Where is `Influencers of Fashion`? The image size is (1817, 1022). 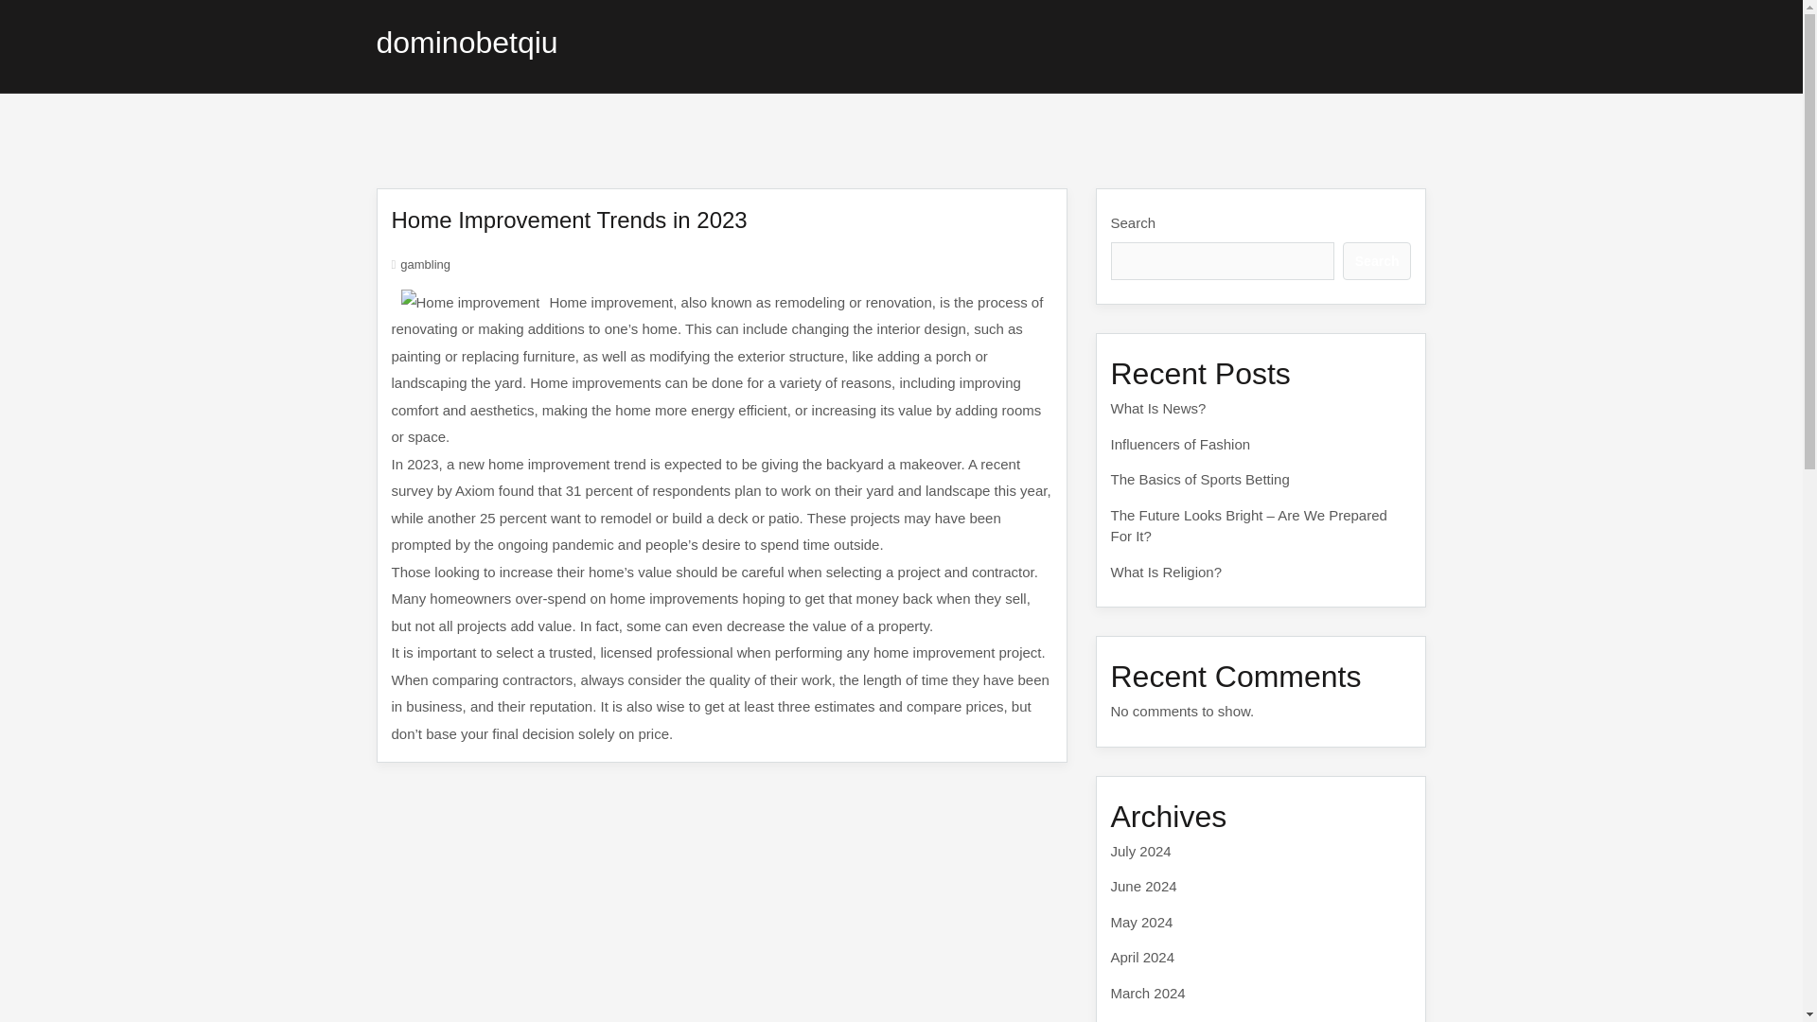 Influencers of Fashion is located at coordinates (1181, 443).